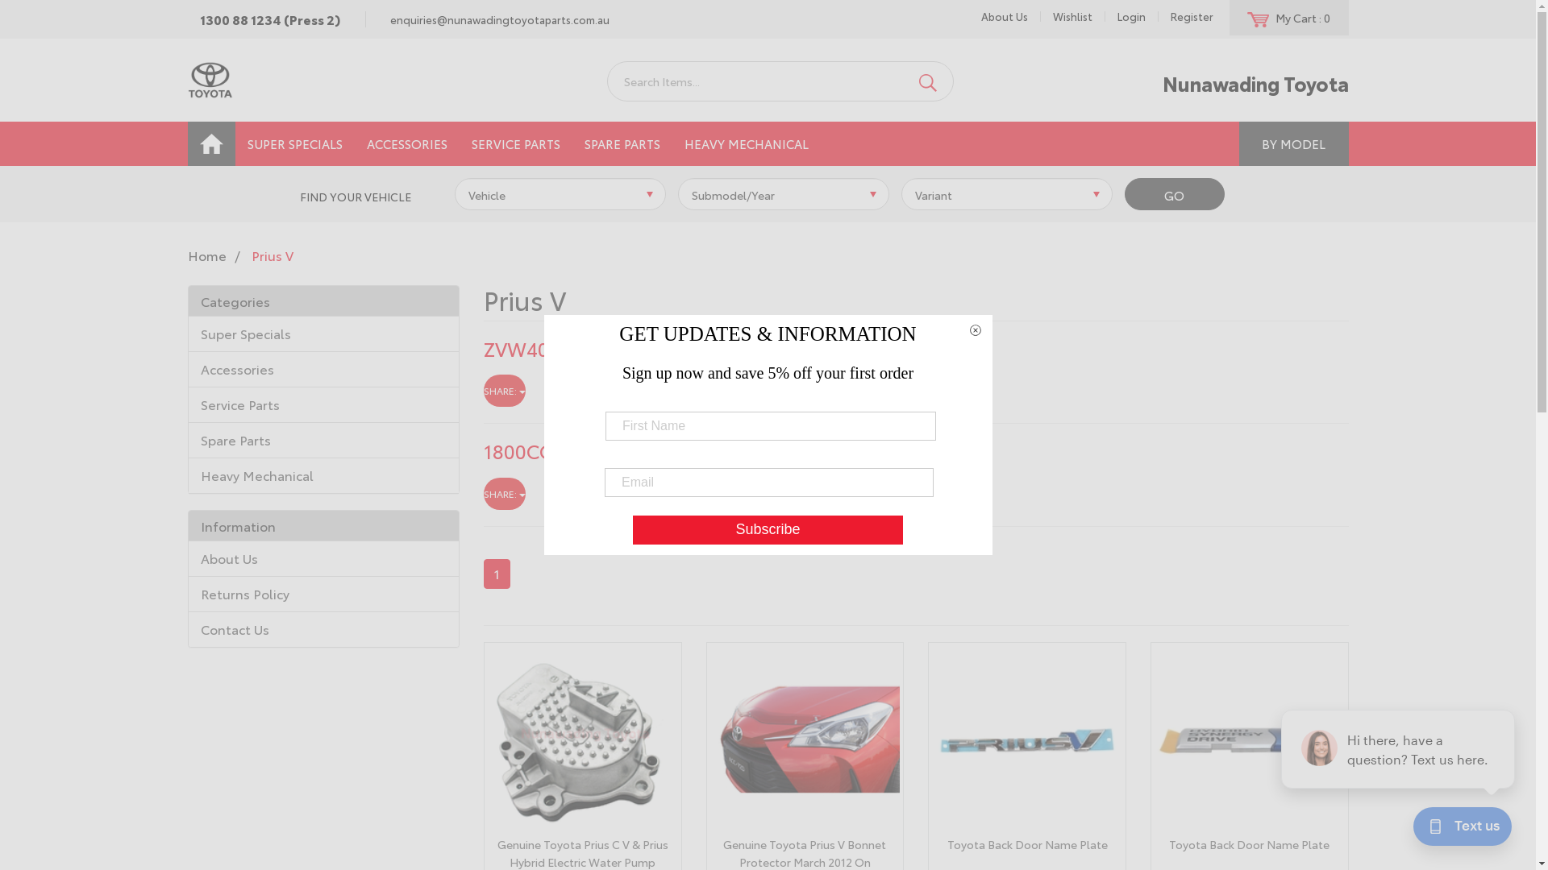 Image resolution: width=1548 pixels, height=870 pixels. Describe the element at coordinates (1192, 16) in the screenshot. I see `Register` at that location.